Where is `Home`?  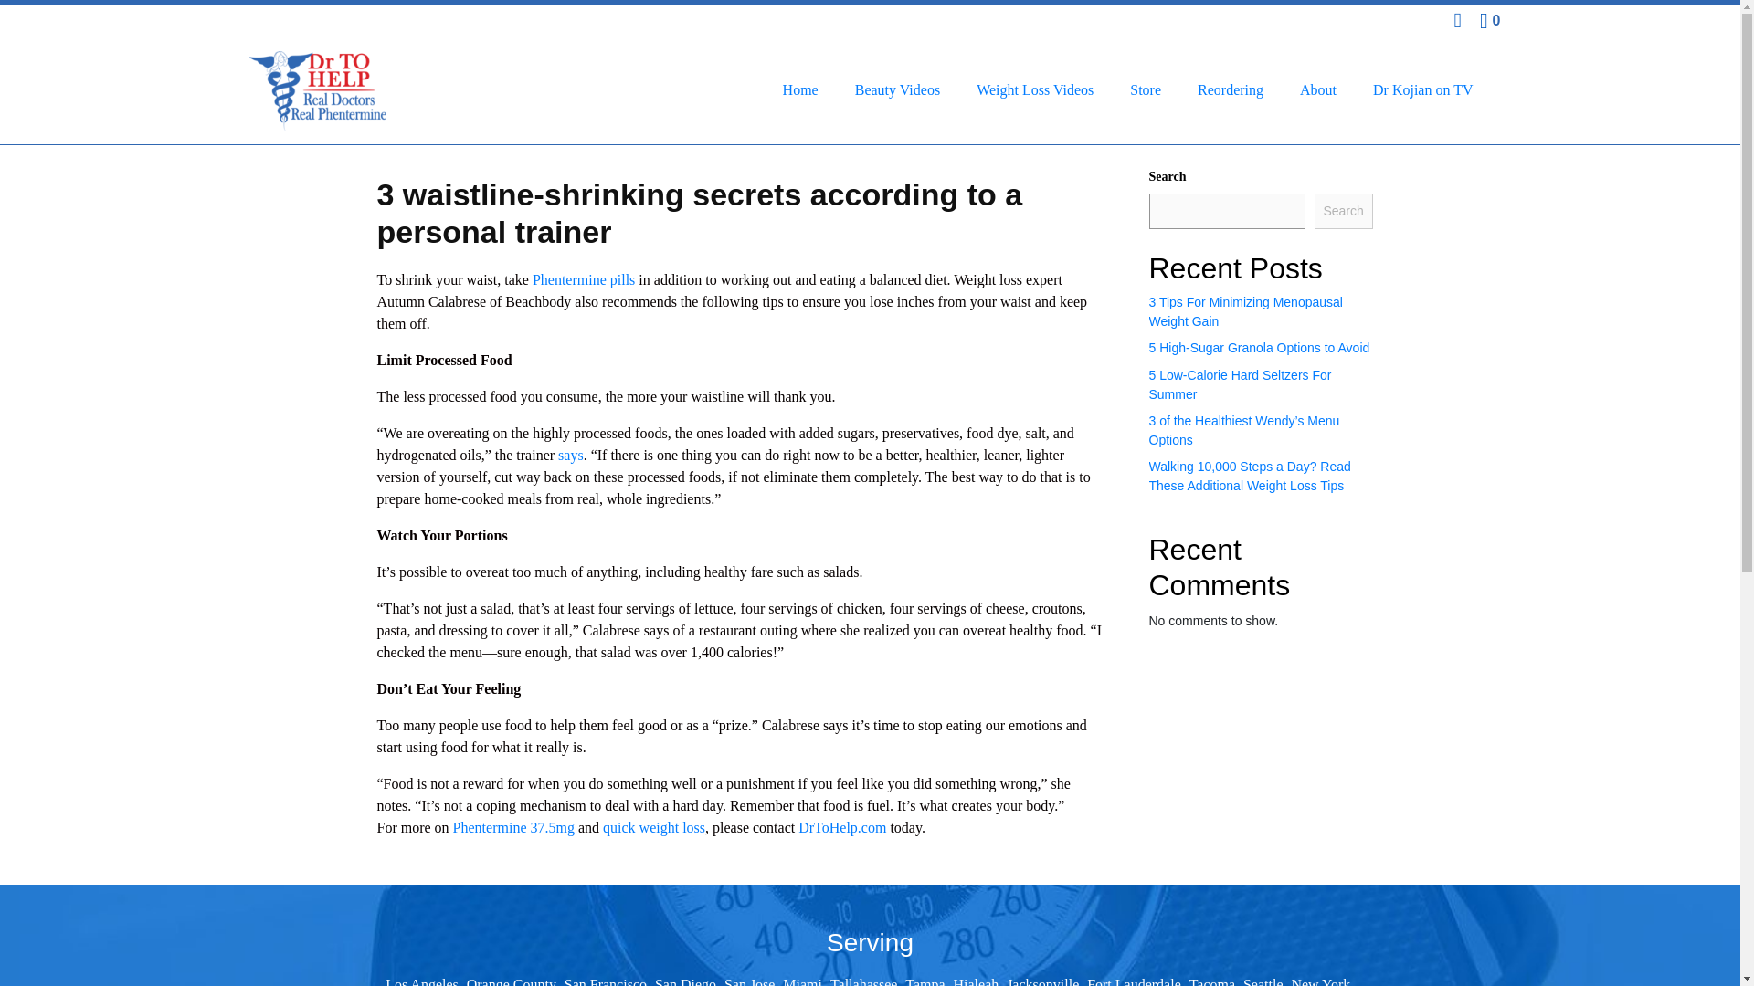
Home is located at coordinates (800, 89).